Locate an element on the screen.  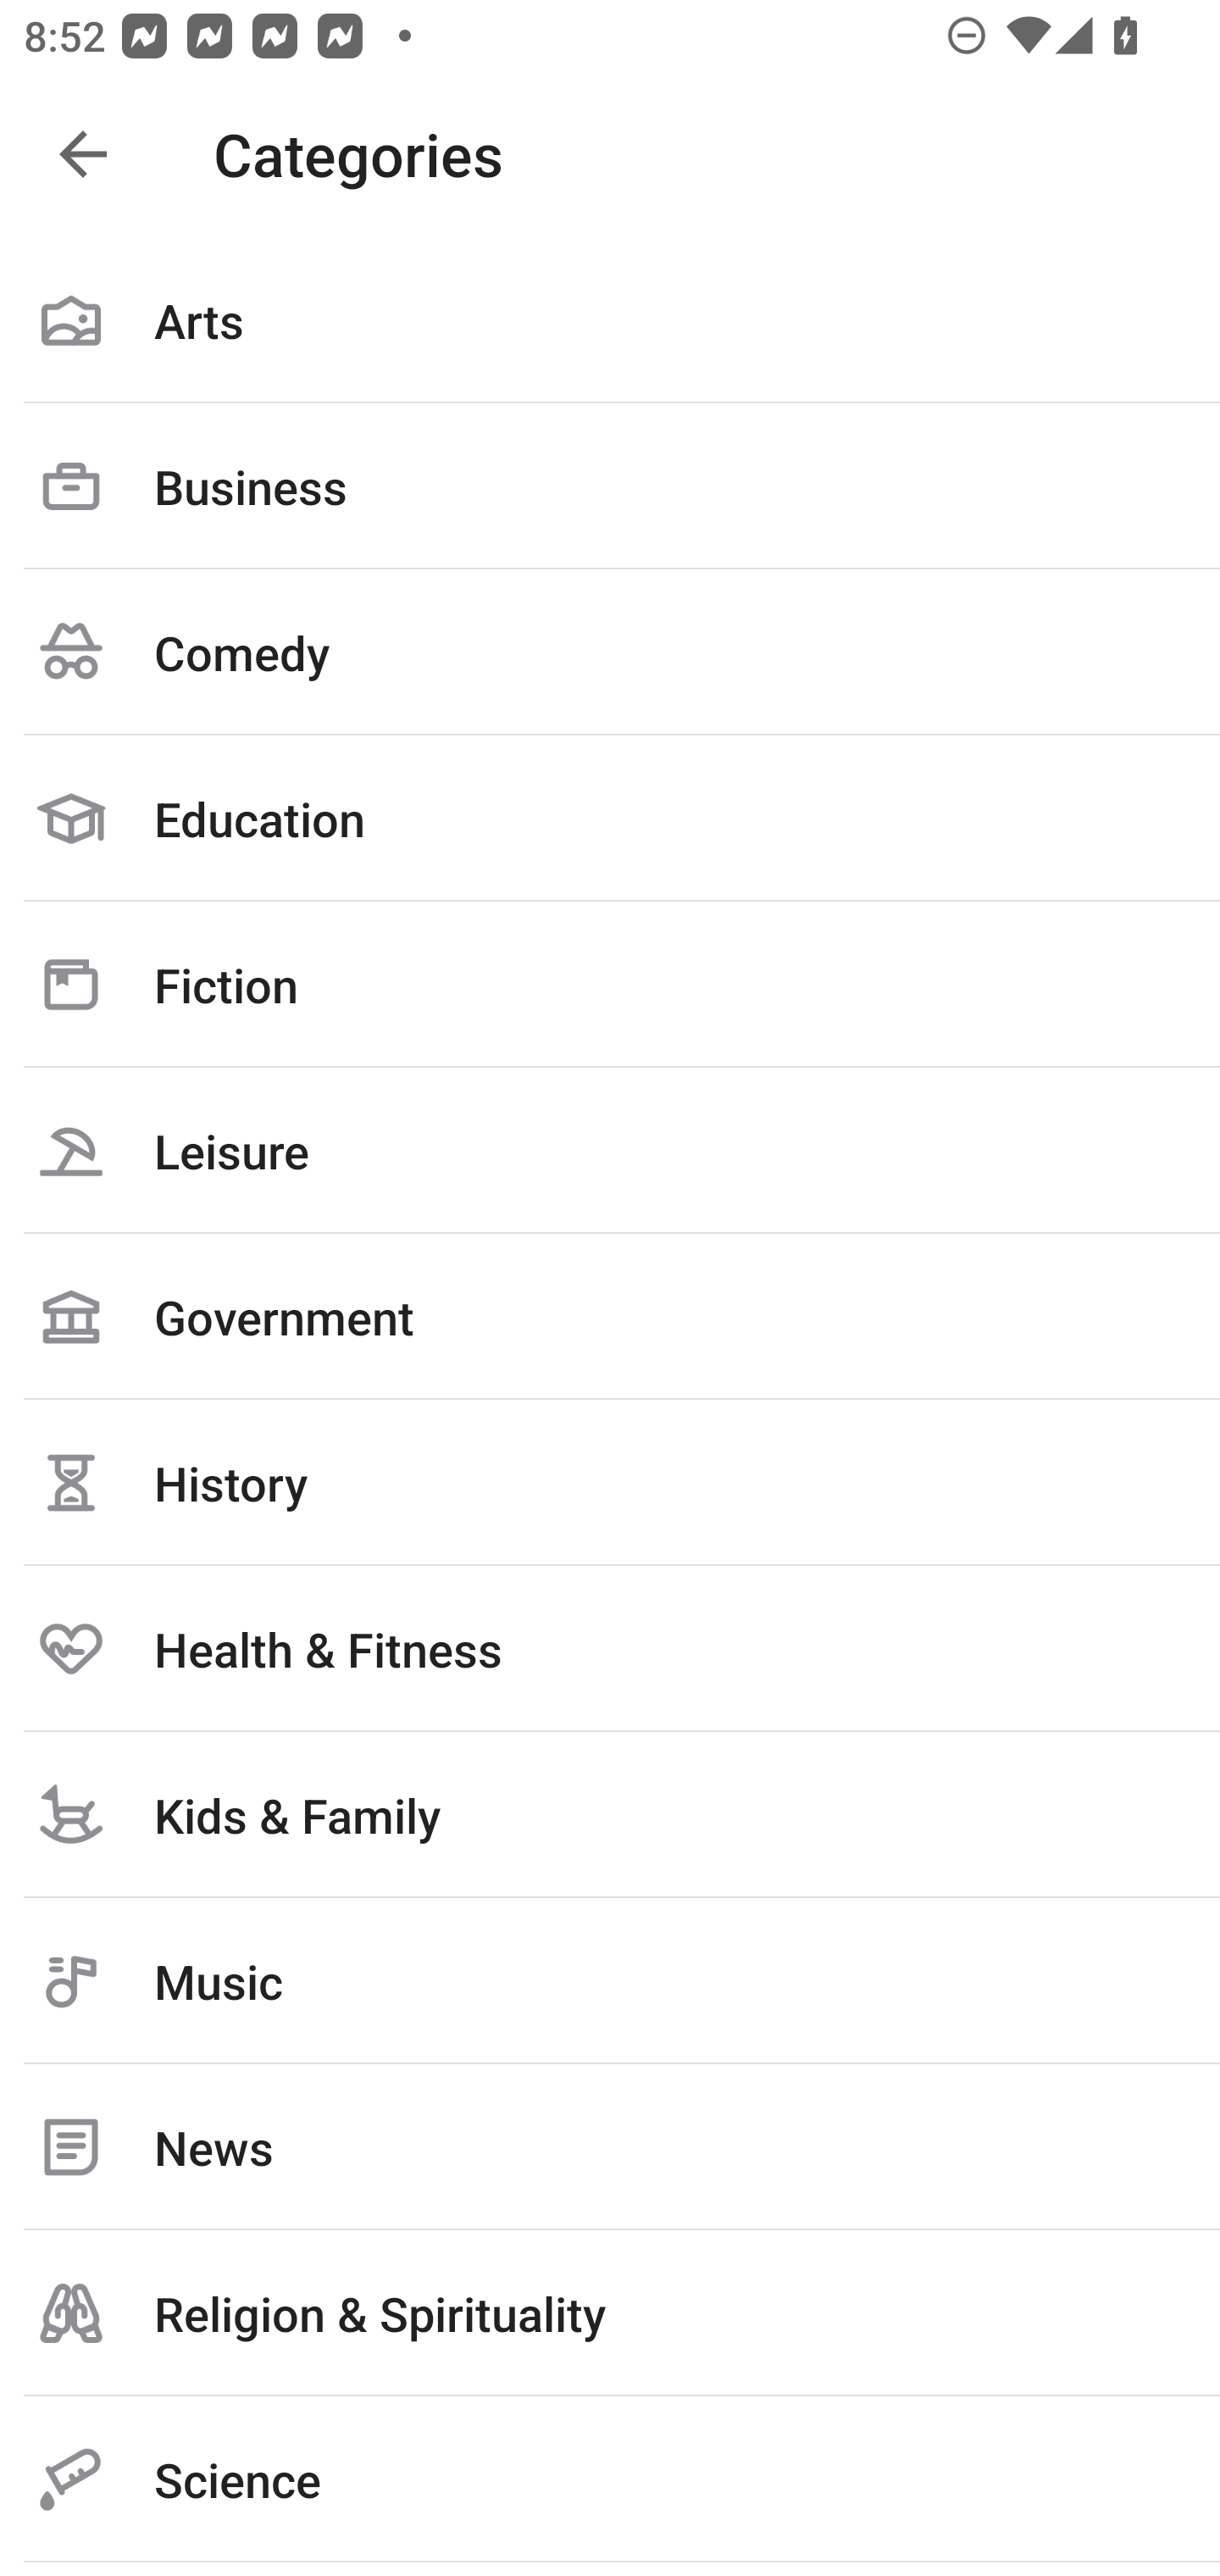
Music is located at coordinates (610, 1981).